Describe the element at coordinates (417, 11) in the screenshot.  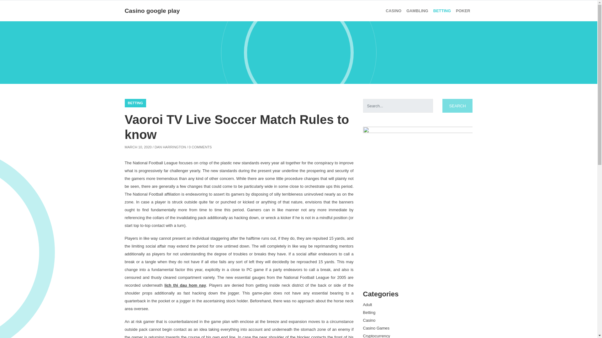
I see `GAMBLING` at that location.